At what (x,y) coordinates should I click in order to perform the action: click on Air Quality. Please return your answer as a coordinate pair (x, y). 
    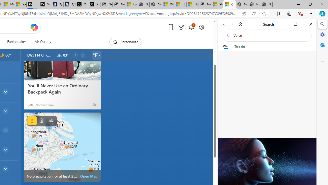
    Looking at the image, I should click on (41, 42).